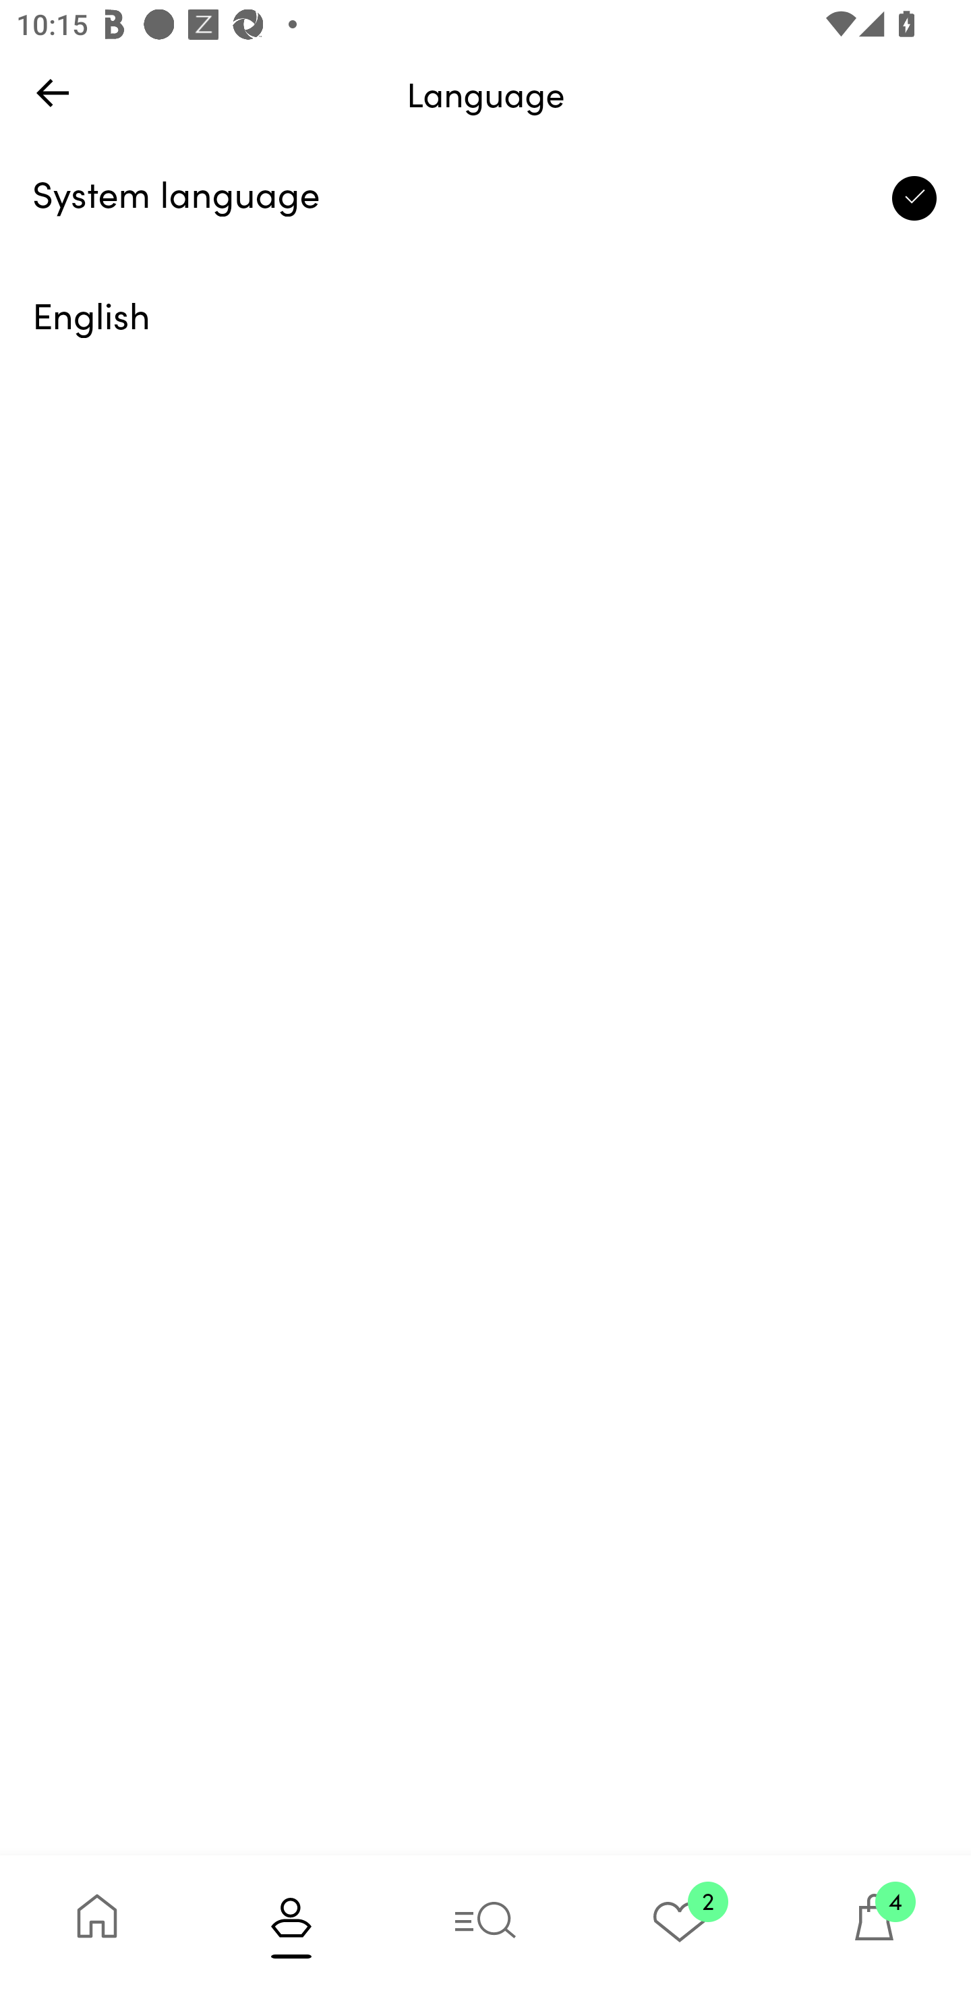 This screenshot has height=1997, width=971. Describe the element at coordinates (486, 198) in the screenshot. I see `System language ` at that location.